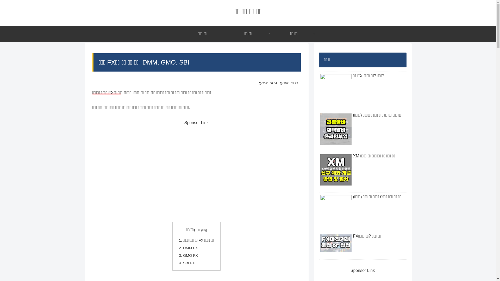  Describe the element at coordinates (196, 170) in the screenshot. I see `Advertisement` at that location.